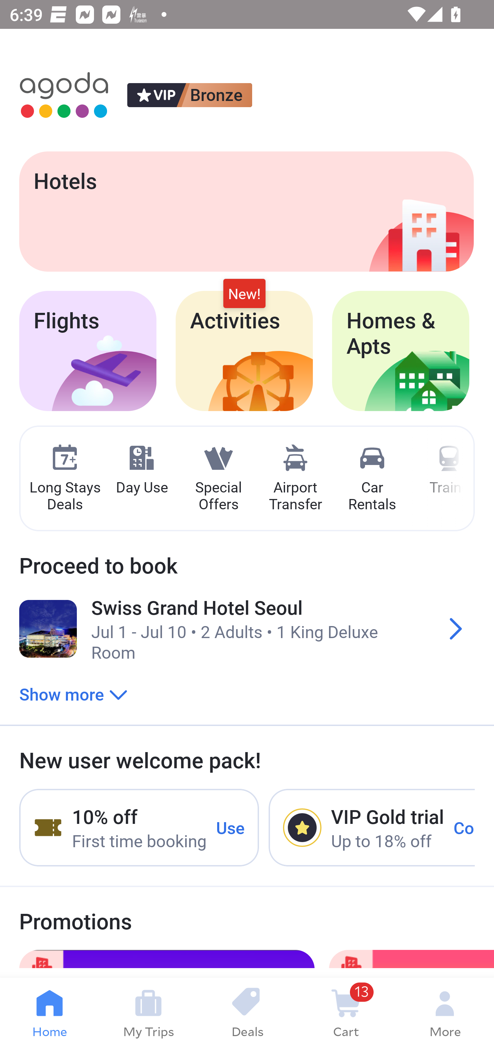 The height and width of the screenshot is (1044, 494). What do you see at coordinates (401, 351) in the screenshot?
I see `Homes & Apts` at bounding box center [401, 351].